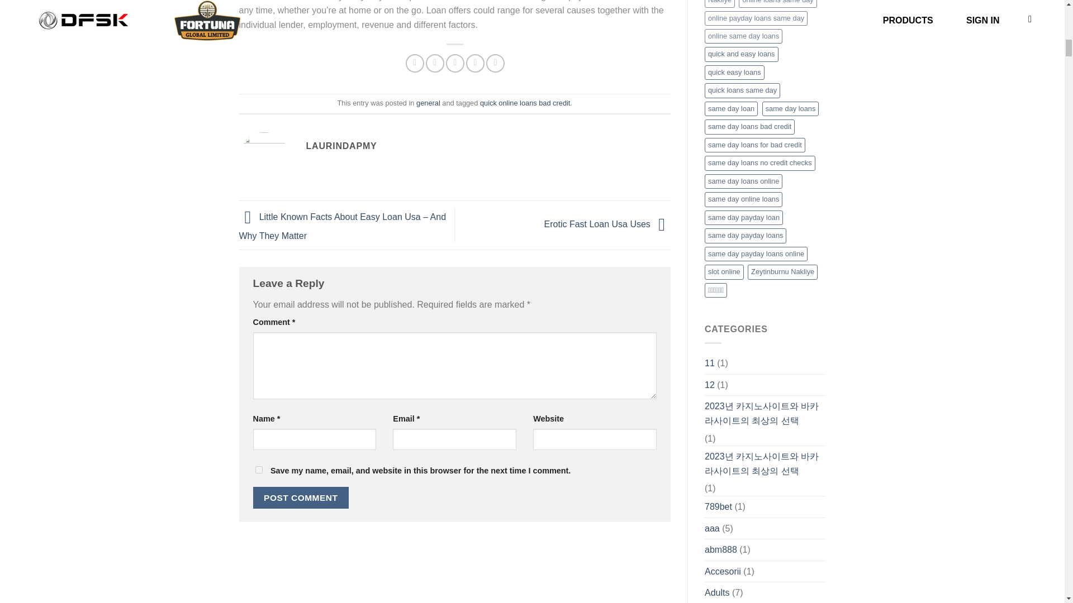 The width and height of the screenshot is (1073, 603). I want to click on Share on LinkedIn, so click(495, 63).